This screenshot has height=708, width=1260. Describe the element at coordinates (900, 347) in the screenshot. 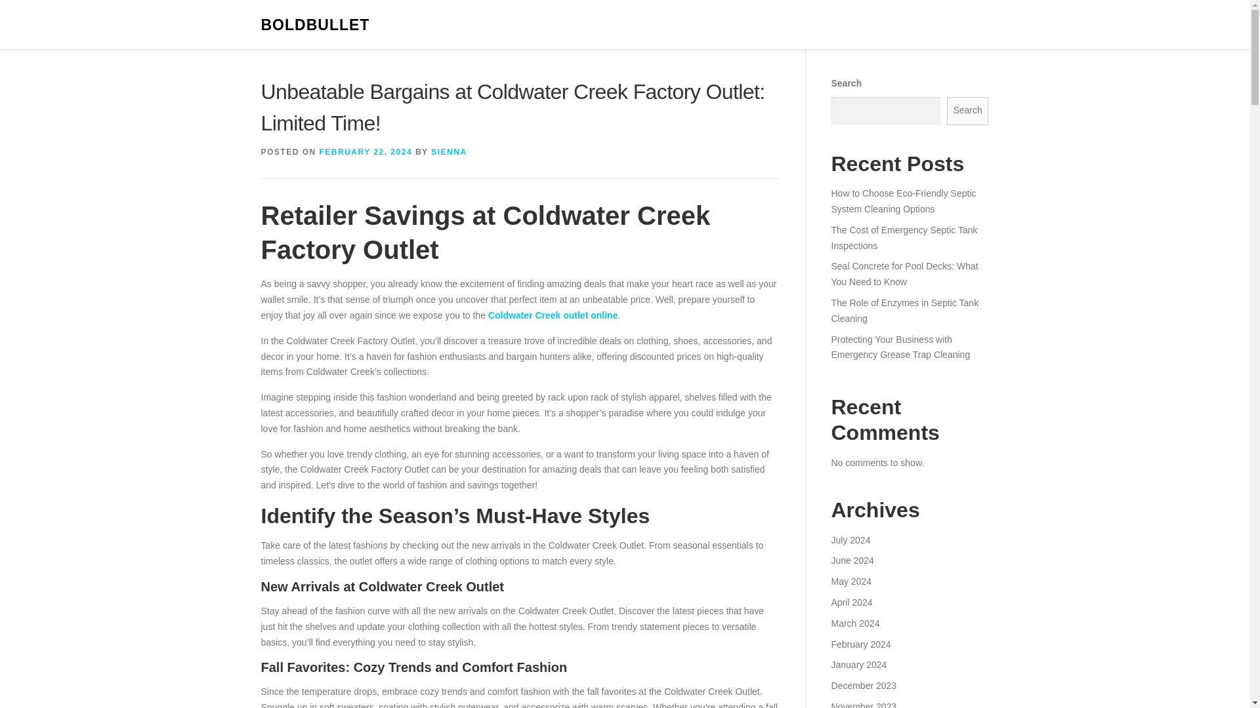

I see `Protecting Your Business with Emergency Grease Trap Cleaning` at that location.